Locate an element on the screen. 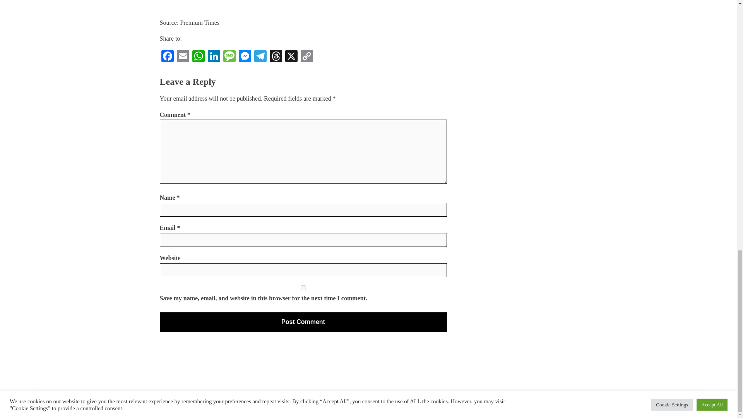 The image size is (743, 418). Threads is located at coordinates (275, 57).